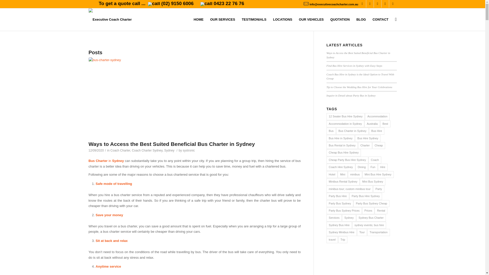 The image size is (489, 275). I want to click on Cheap Party Bus Hire Sydney, so click(347, 160).